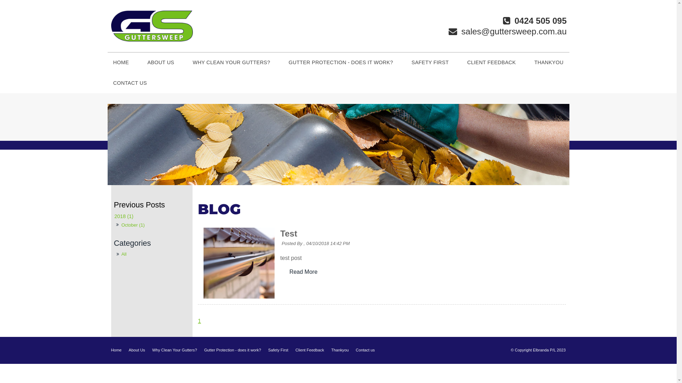 The height and width of the screenshot is (383, 682). What do you see at coordinates (492, 63) in the screenshot?
I see `CLIENT FEEDBACK` at bounding box center [492, 63].